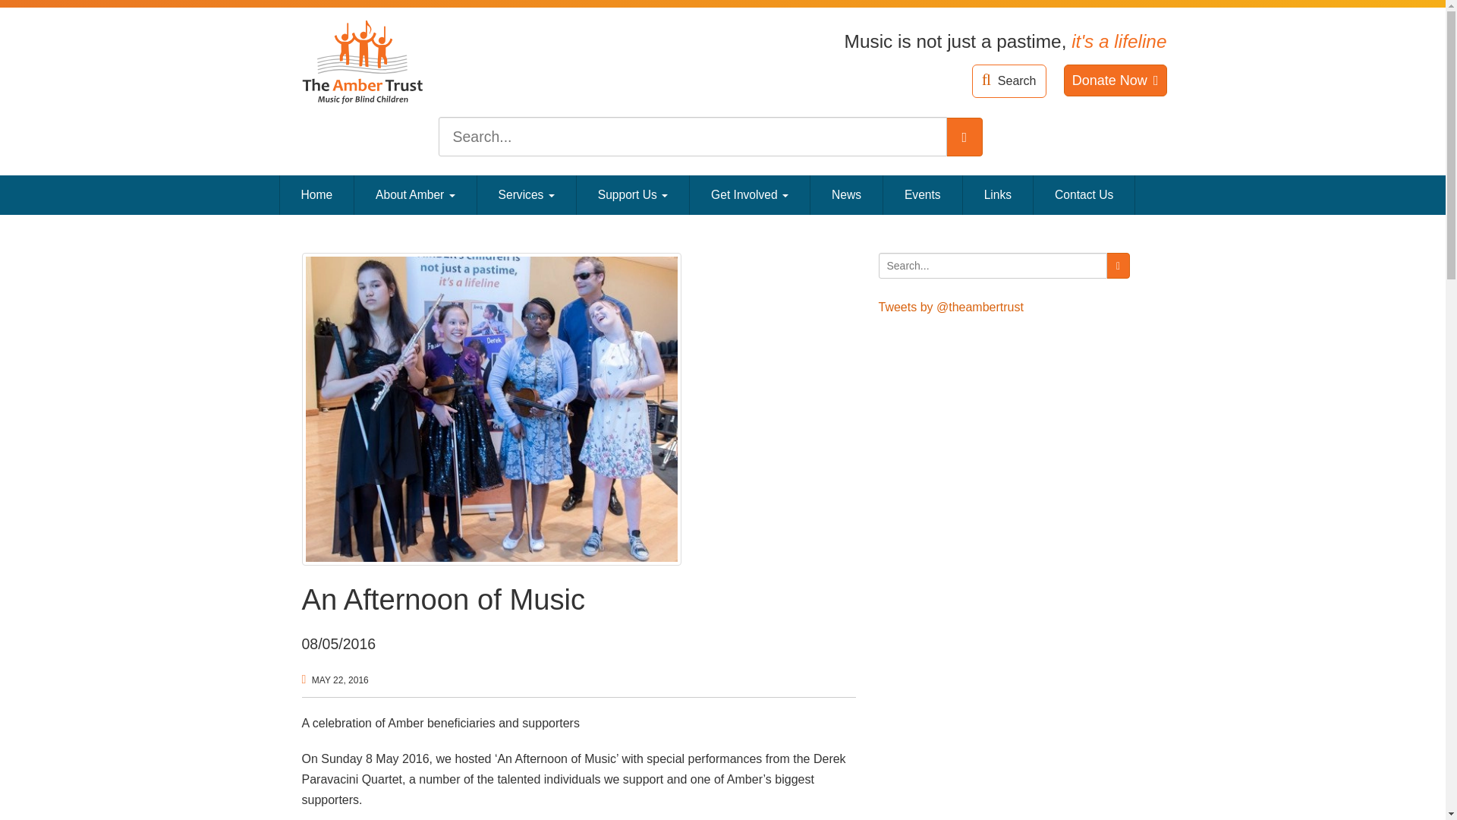 This screenshot has width=1457, height=820. What do you see at coordinates (633, 194) in the screenshot?
I see `Support Us` at bounding box center [633, 194].